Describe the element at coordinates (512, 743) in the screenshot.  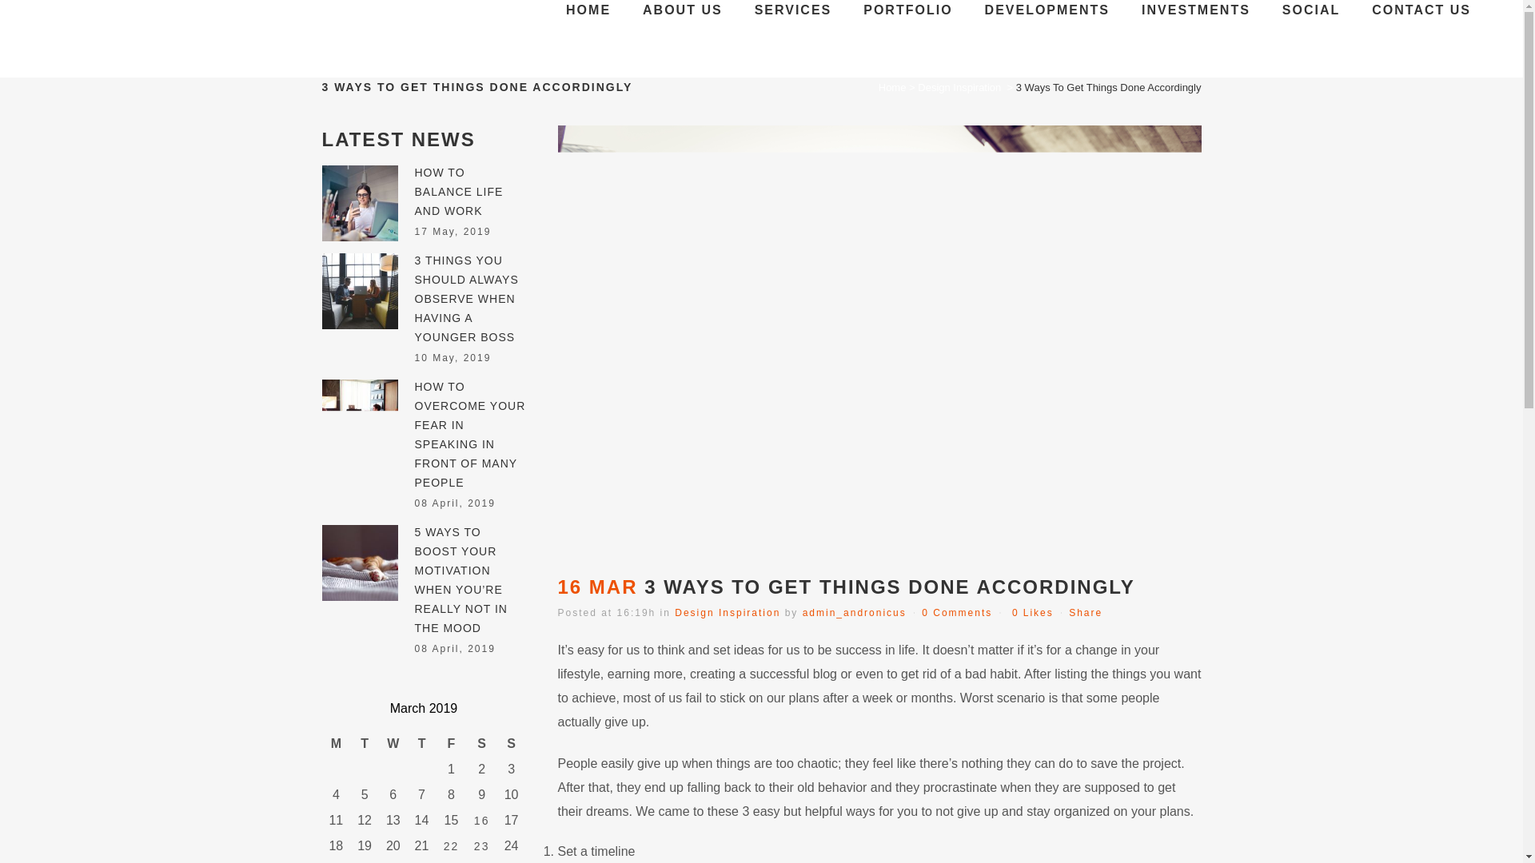
I see `Sunday` at that location.